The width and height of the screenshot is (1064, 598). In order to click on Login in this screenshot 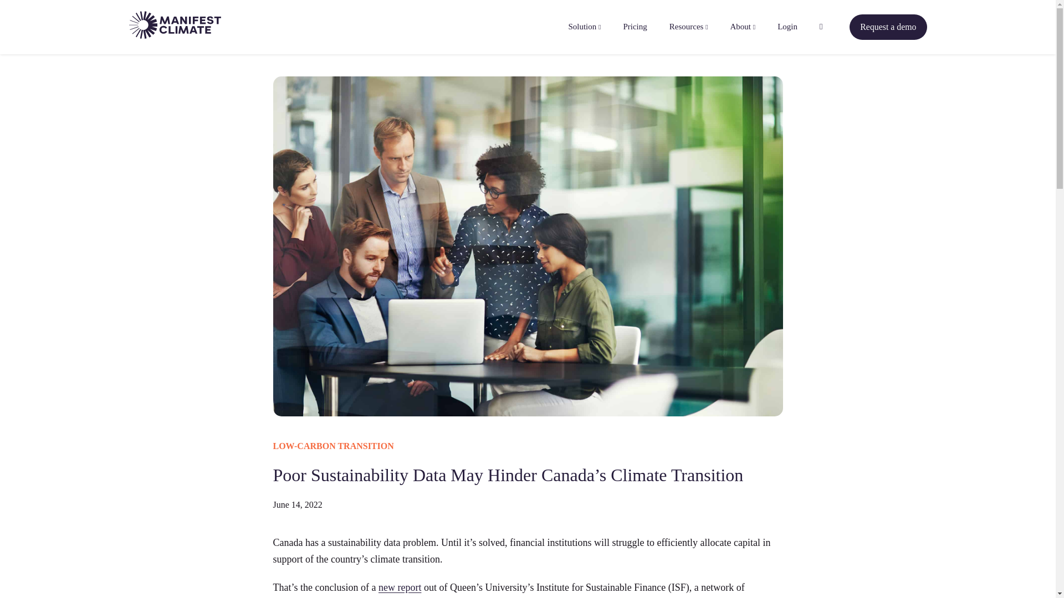, I will do `click(787, 27)`.